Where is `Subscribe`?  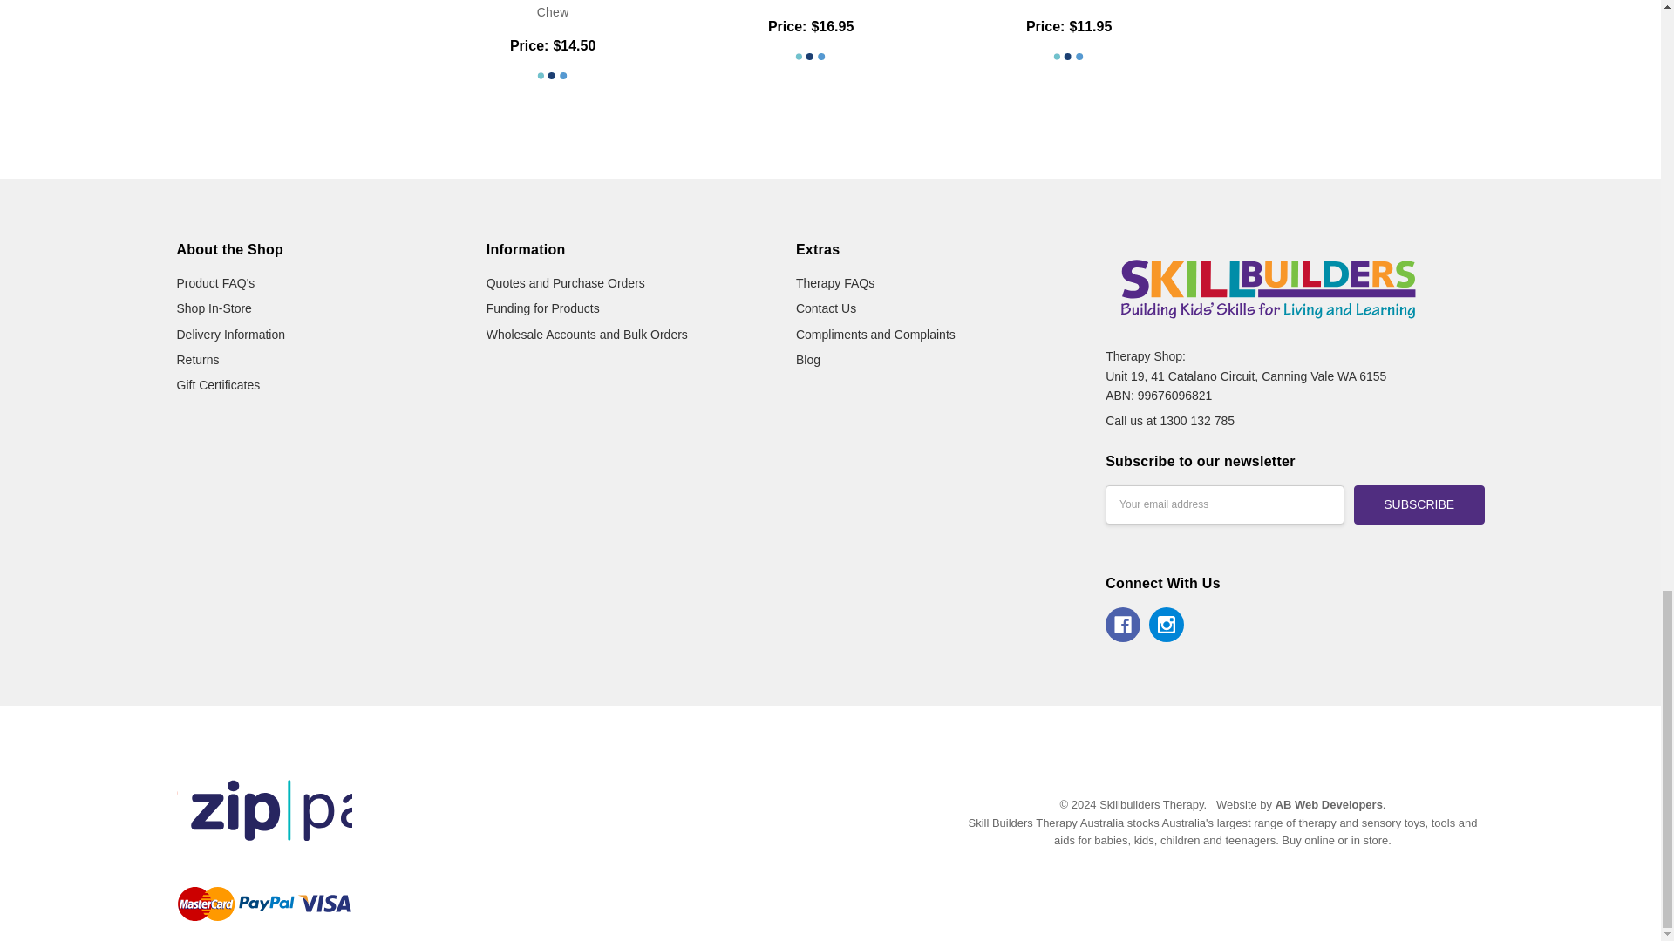
Subscribe is located at coordinates (1419, 504).